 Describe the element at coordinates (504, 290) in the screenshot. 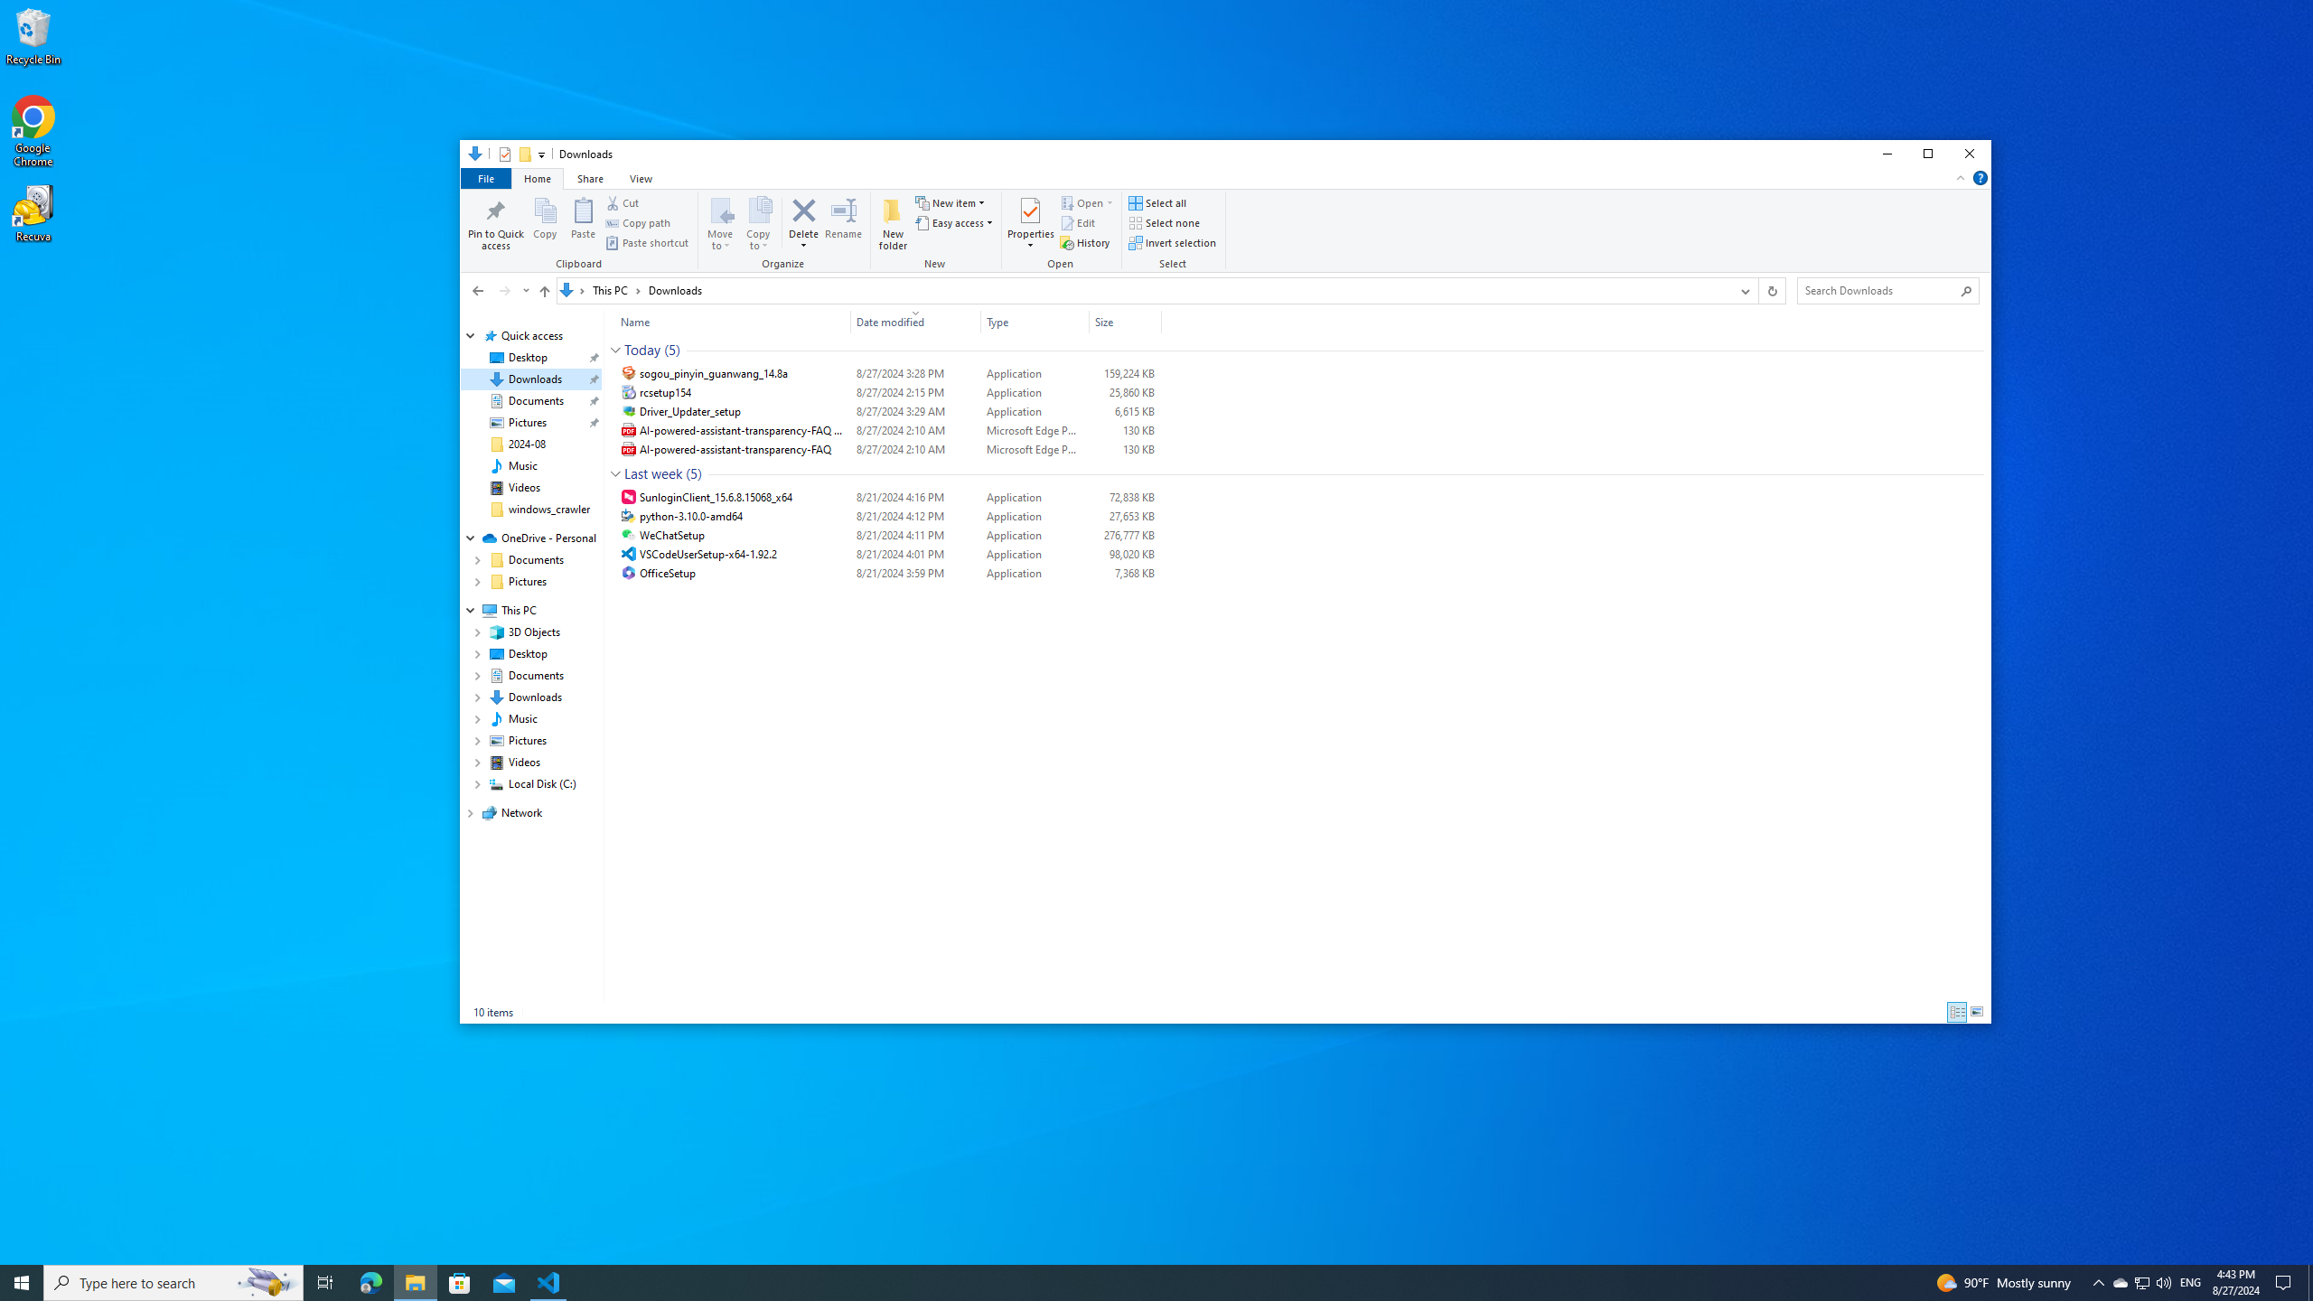

I see `Forward (Alt + Right Arrow)` at that location.